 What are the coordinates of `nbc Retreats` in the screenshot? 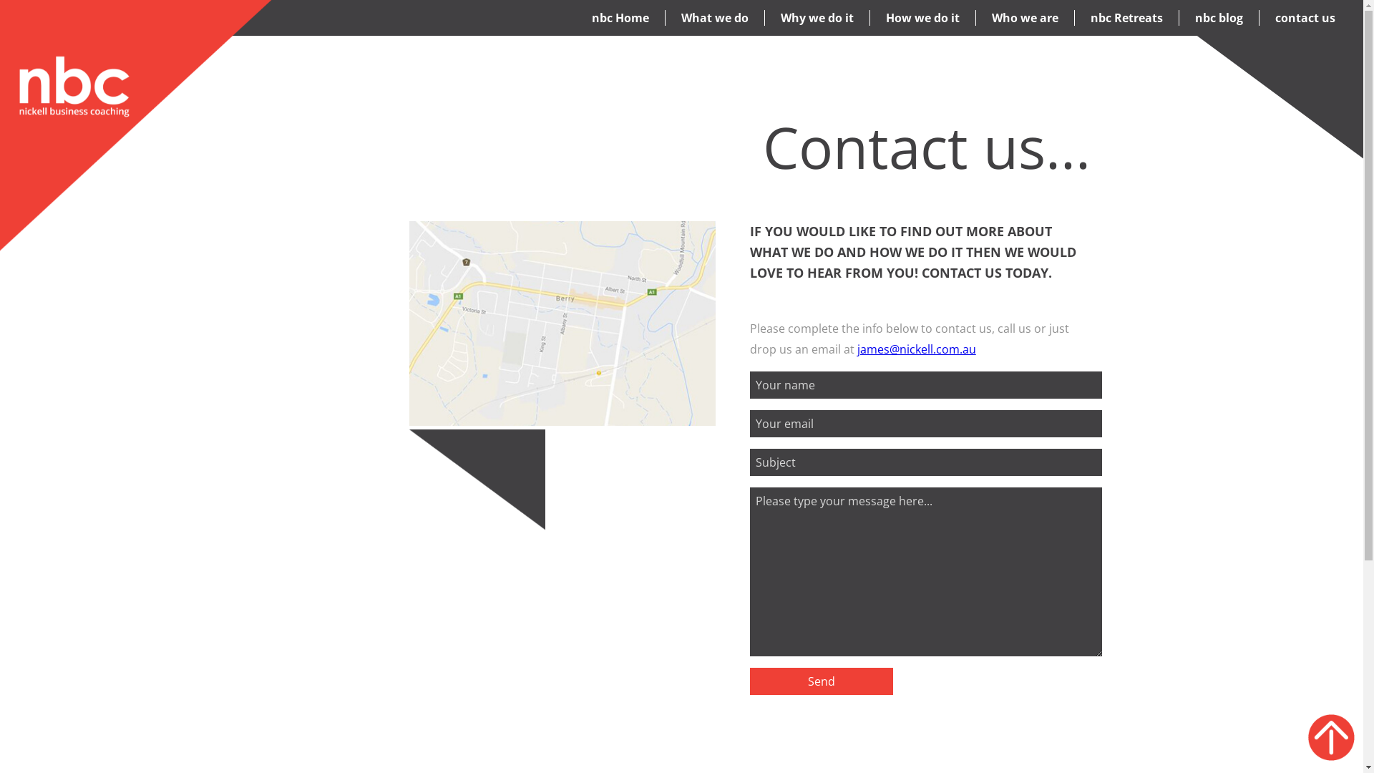 It's located at (1126, 18).